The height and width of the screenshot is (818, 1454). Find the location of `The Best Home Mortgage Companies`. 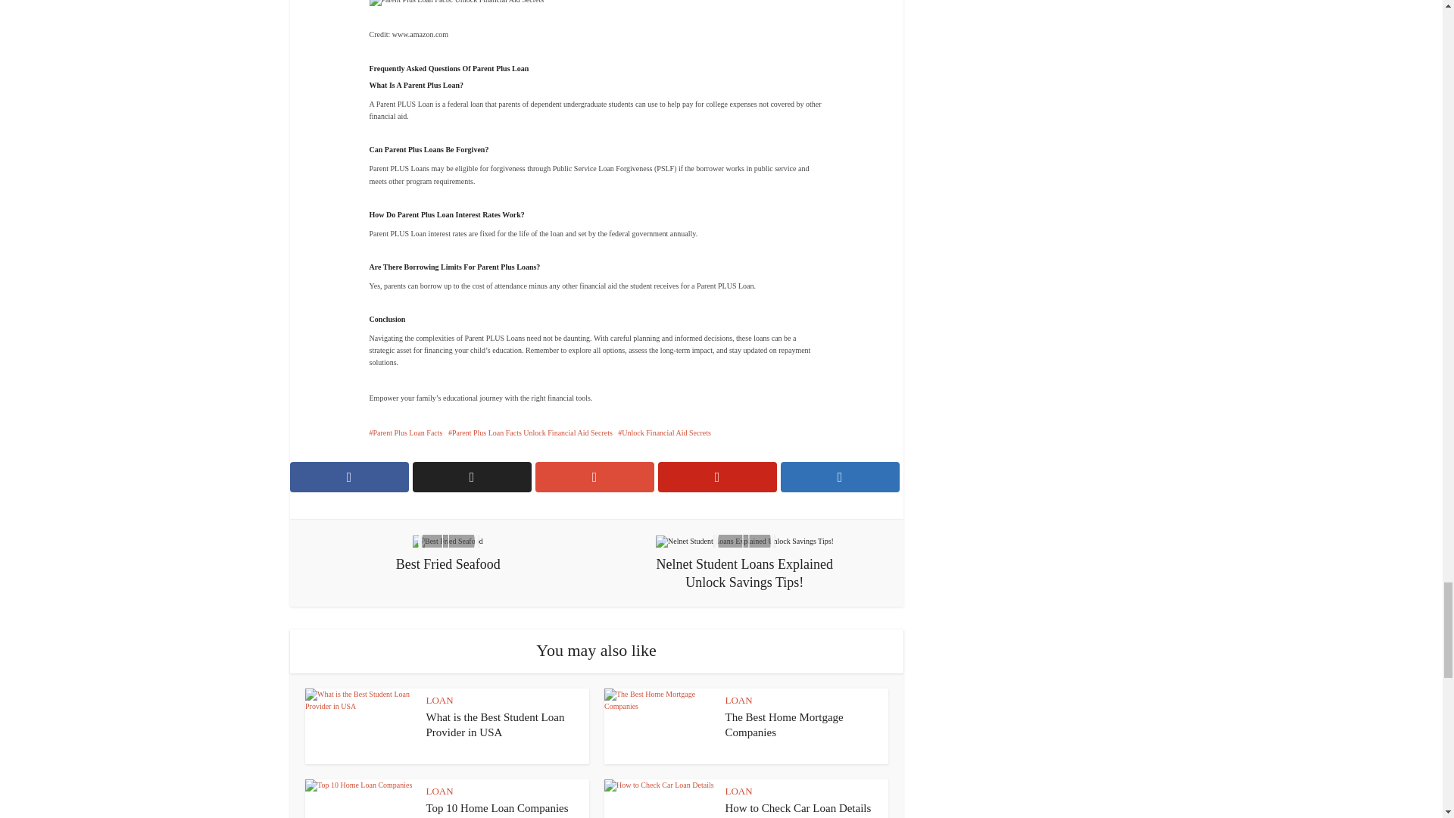

The Best Home Mortgage Companies is located at coordinates (785, 724).